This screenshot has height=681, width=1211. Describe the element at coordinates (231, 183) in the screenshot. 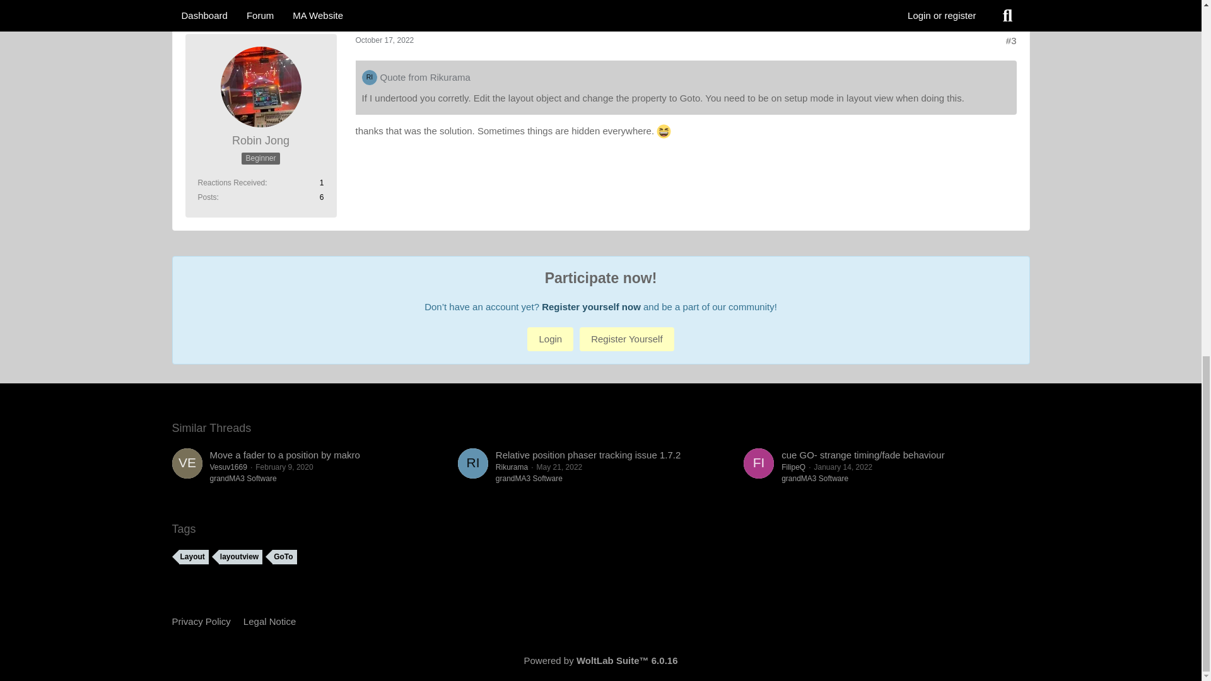

I see `Reactions Received` at that location.